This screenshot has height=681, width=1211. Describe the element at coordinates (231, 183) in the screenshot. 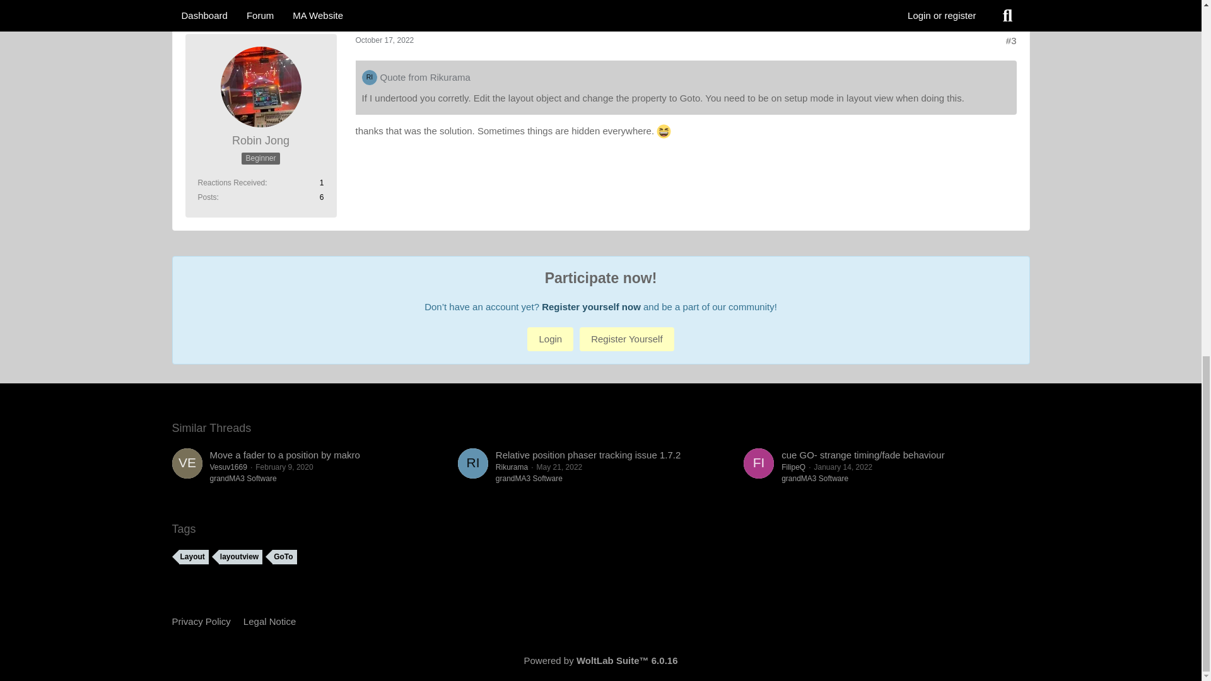

I see `Reactions Received` at that location.